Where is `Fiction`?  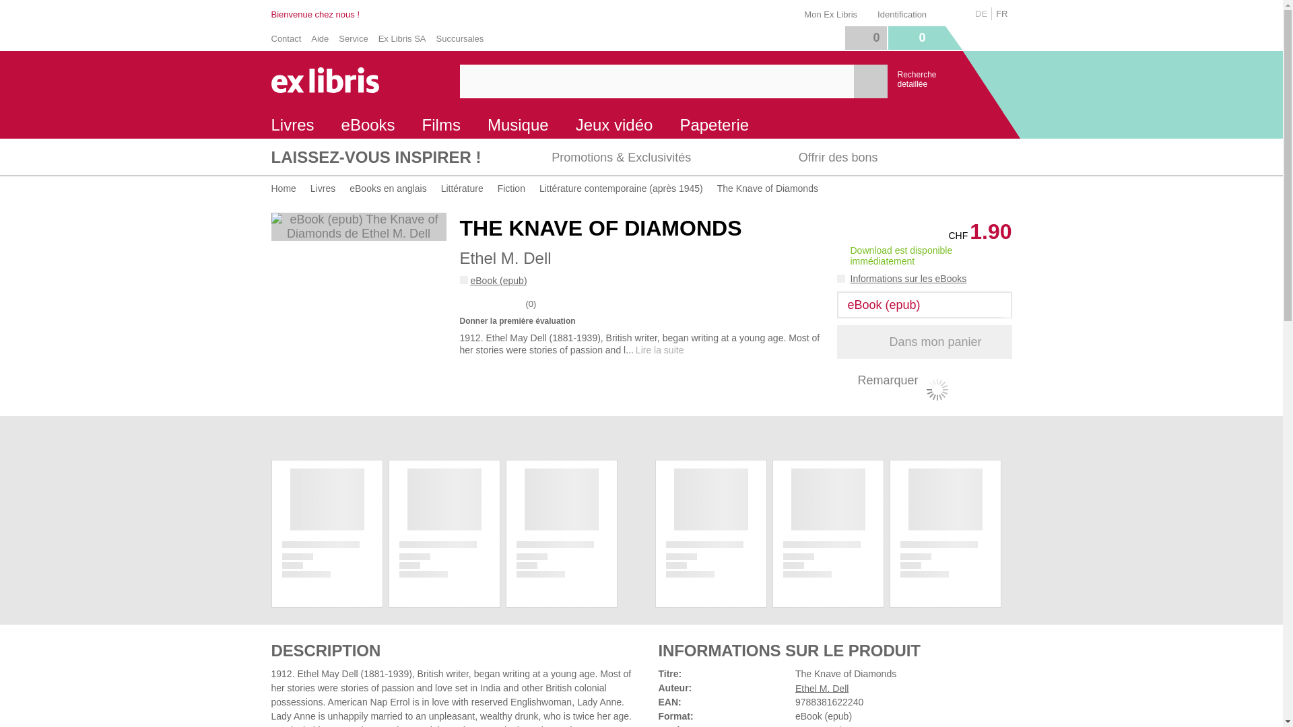
Fiction is located at coordinates (511, 188).